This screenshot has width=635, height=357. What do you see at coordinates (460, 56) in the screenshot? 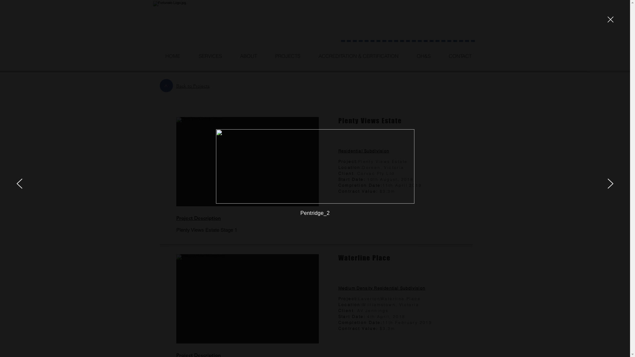
I see `CONTACT` at bounding box center [460, 56].